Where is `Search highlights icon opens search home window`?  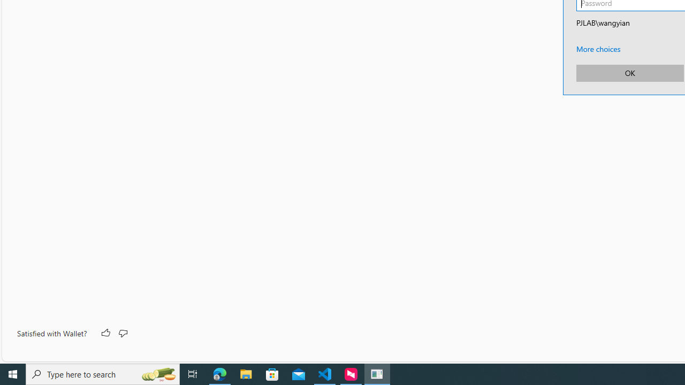 Search highlights icon opens search home window is located at coordinates (158, 374).